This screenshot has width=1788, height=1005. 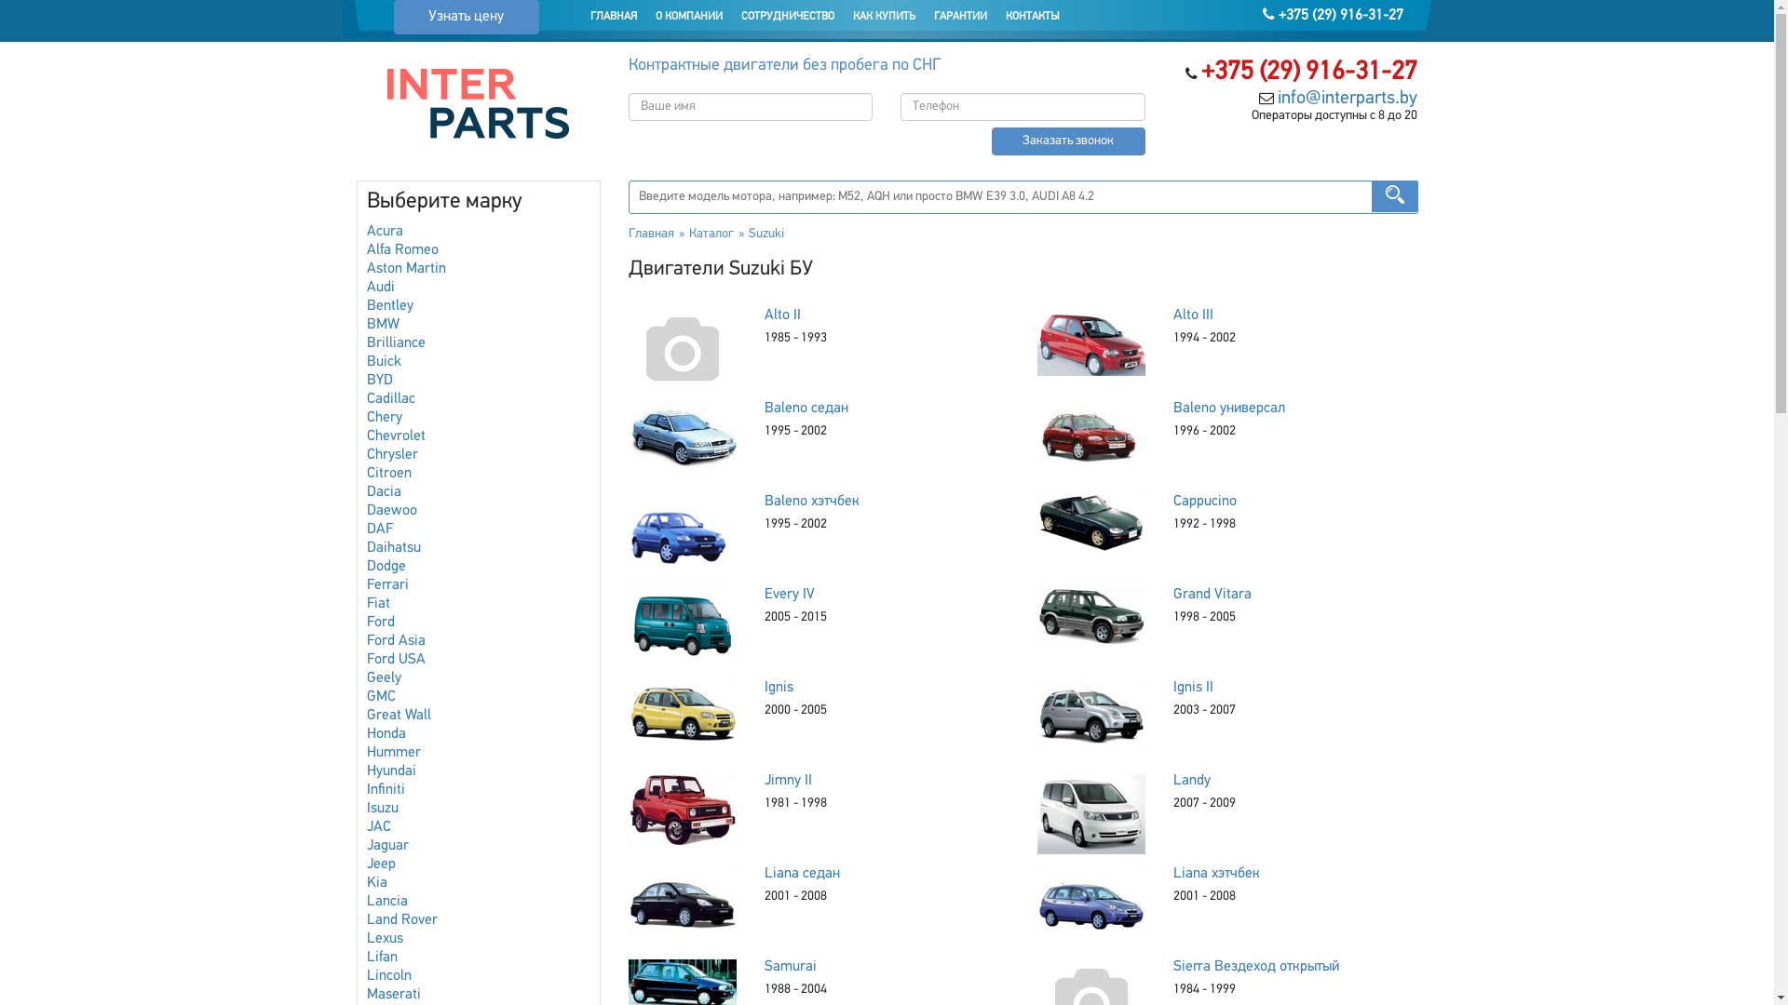 I want to click on Hyundai, so click(x=391, y=771).